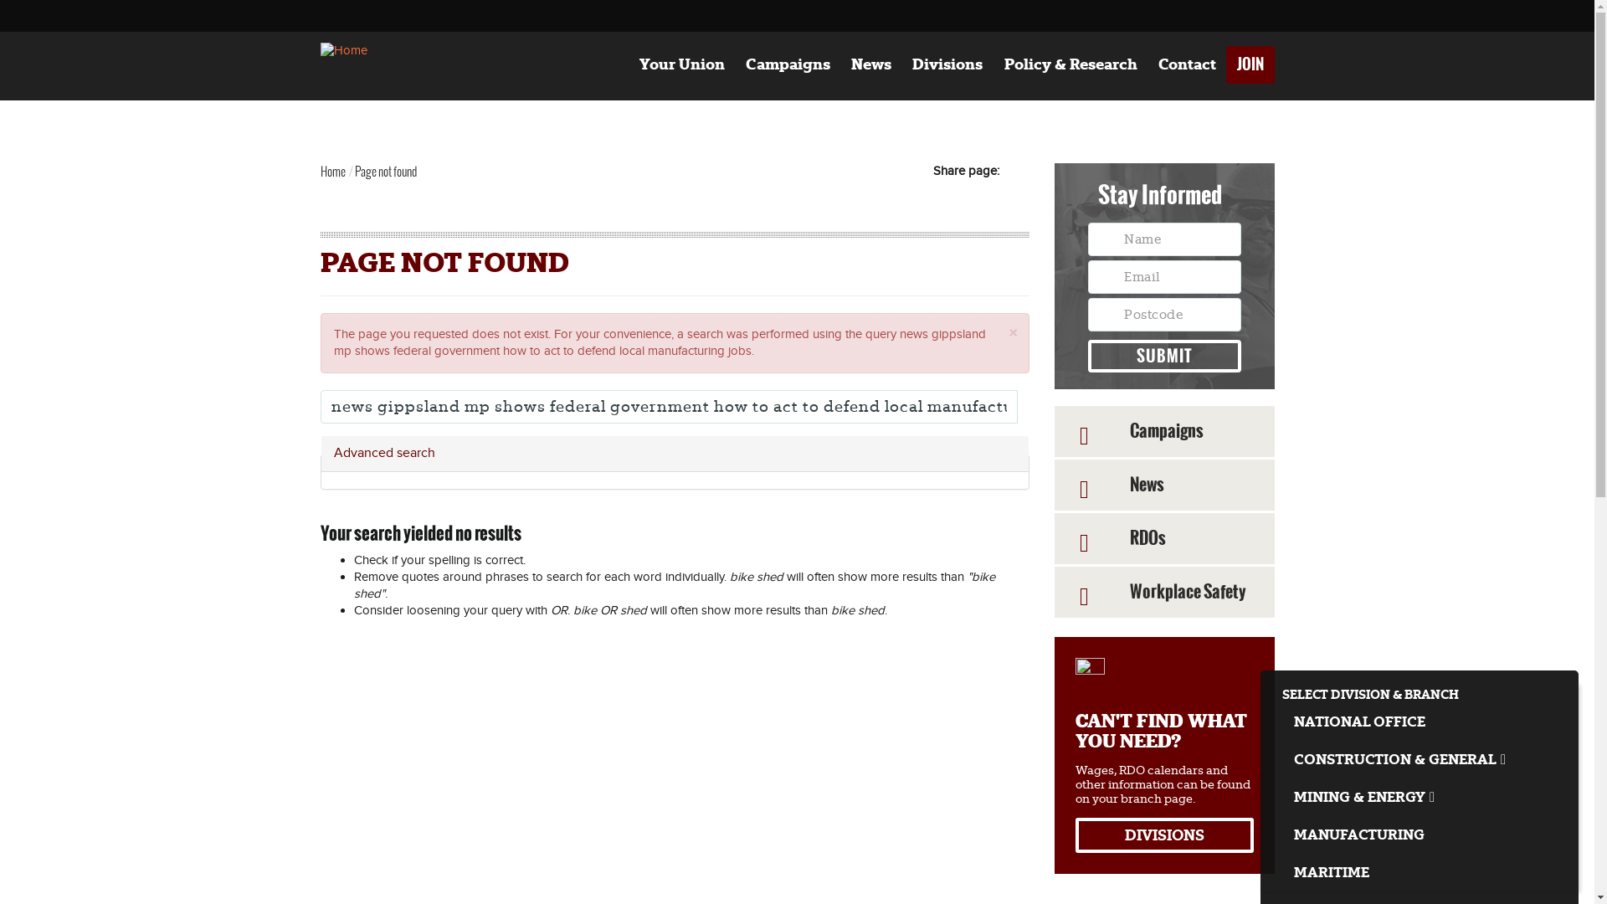 This screenshot has width=1607, height=904. What do you see at coordinates (1165, 538) in the screenshot?
I see `RDOs` at bounding box center [1165, 538].